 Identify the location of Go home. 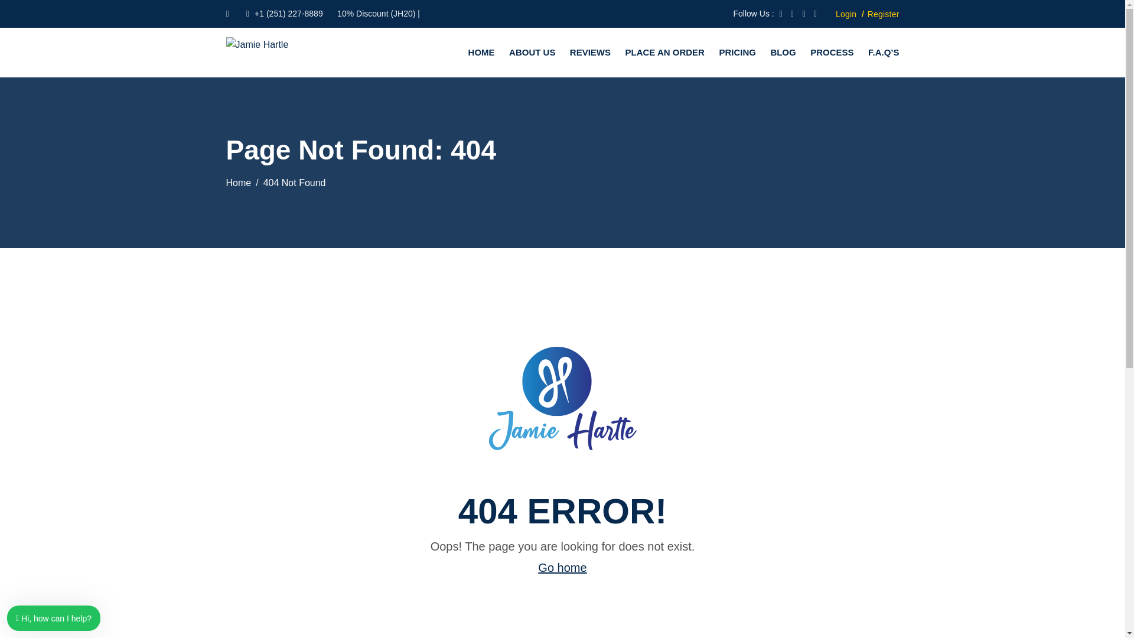
(562, 568).